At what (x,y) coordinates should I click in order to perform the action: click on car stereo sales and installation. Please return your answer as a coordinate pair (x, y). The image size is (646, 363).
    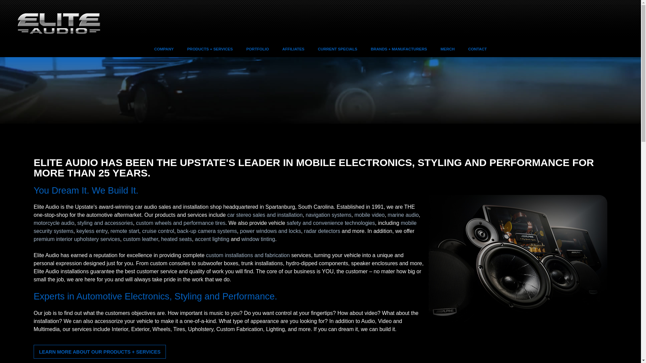
    Looking at the image, I should click on (264, 215).